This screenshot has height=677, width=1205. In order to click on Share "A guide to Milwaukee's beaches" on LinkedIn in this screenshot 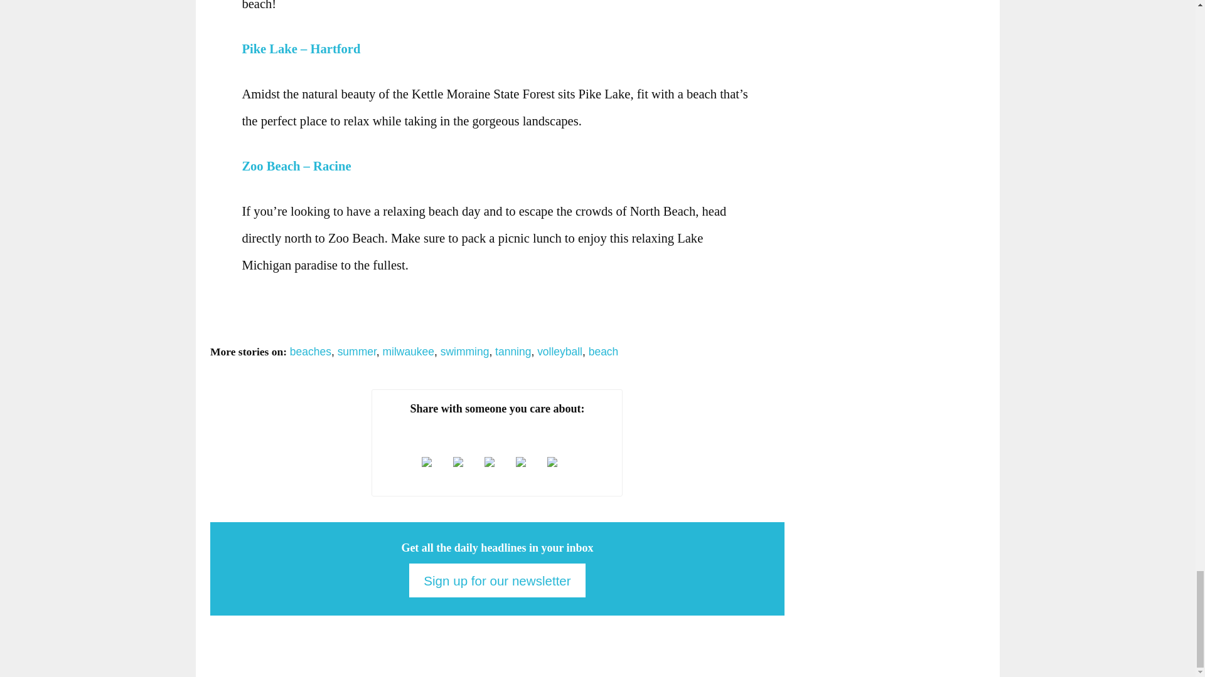, I will do `click(528, 461)`.